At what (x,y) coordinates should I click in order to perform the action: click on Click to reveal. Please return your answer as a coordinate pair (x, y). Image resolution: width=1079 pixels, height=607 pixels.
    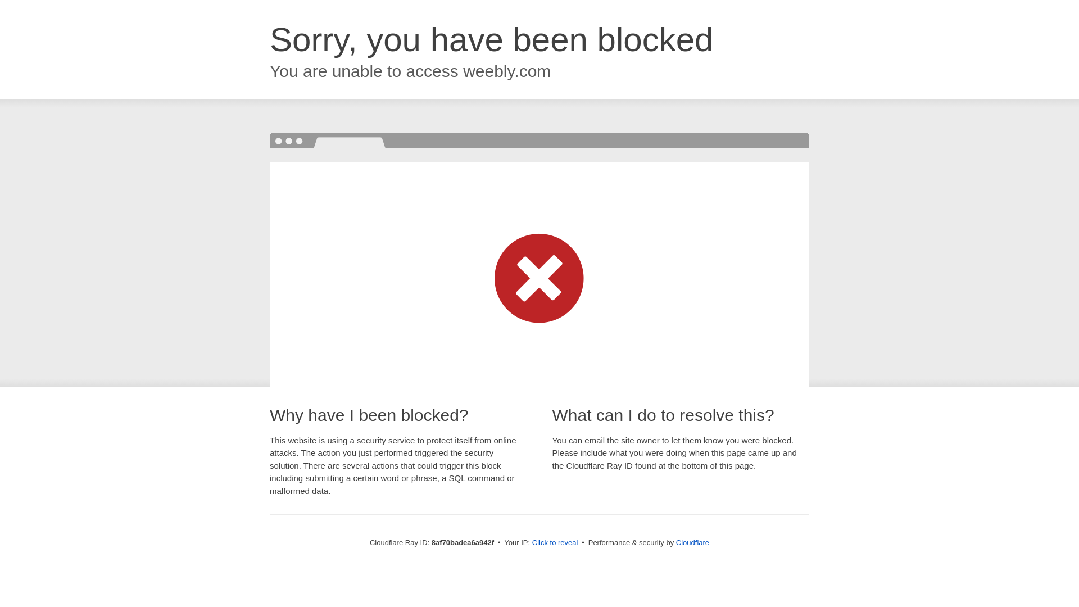
    Looking at the image, I should click on (555, 543).